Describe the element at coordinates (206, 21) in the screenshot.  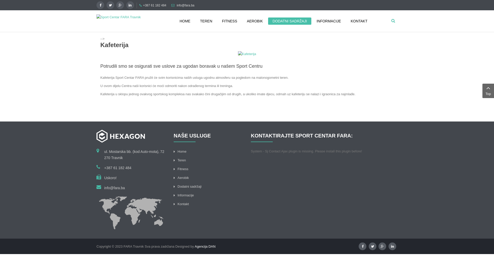
I see `TEREN` at that location.